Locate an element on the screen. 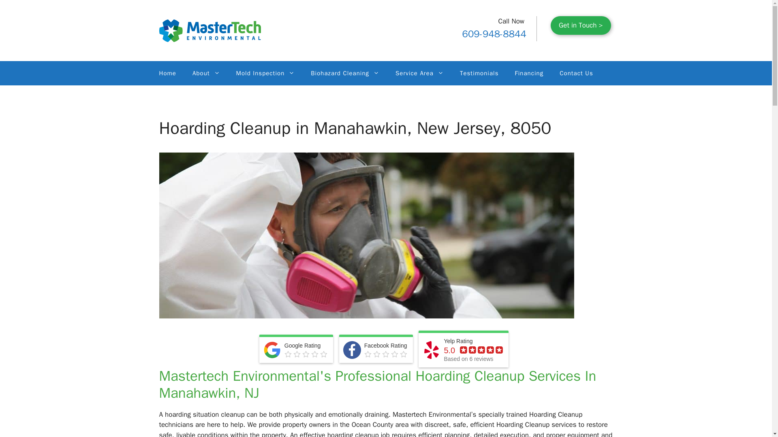 Image resolution: width=778 pixels, height=437 pixels. About is located at coordinates (206, 73).